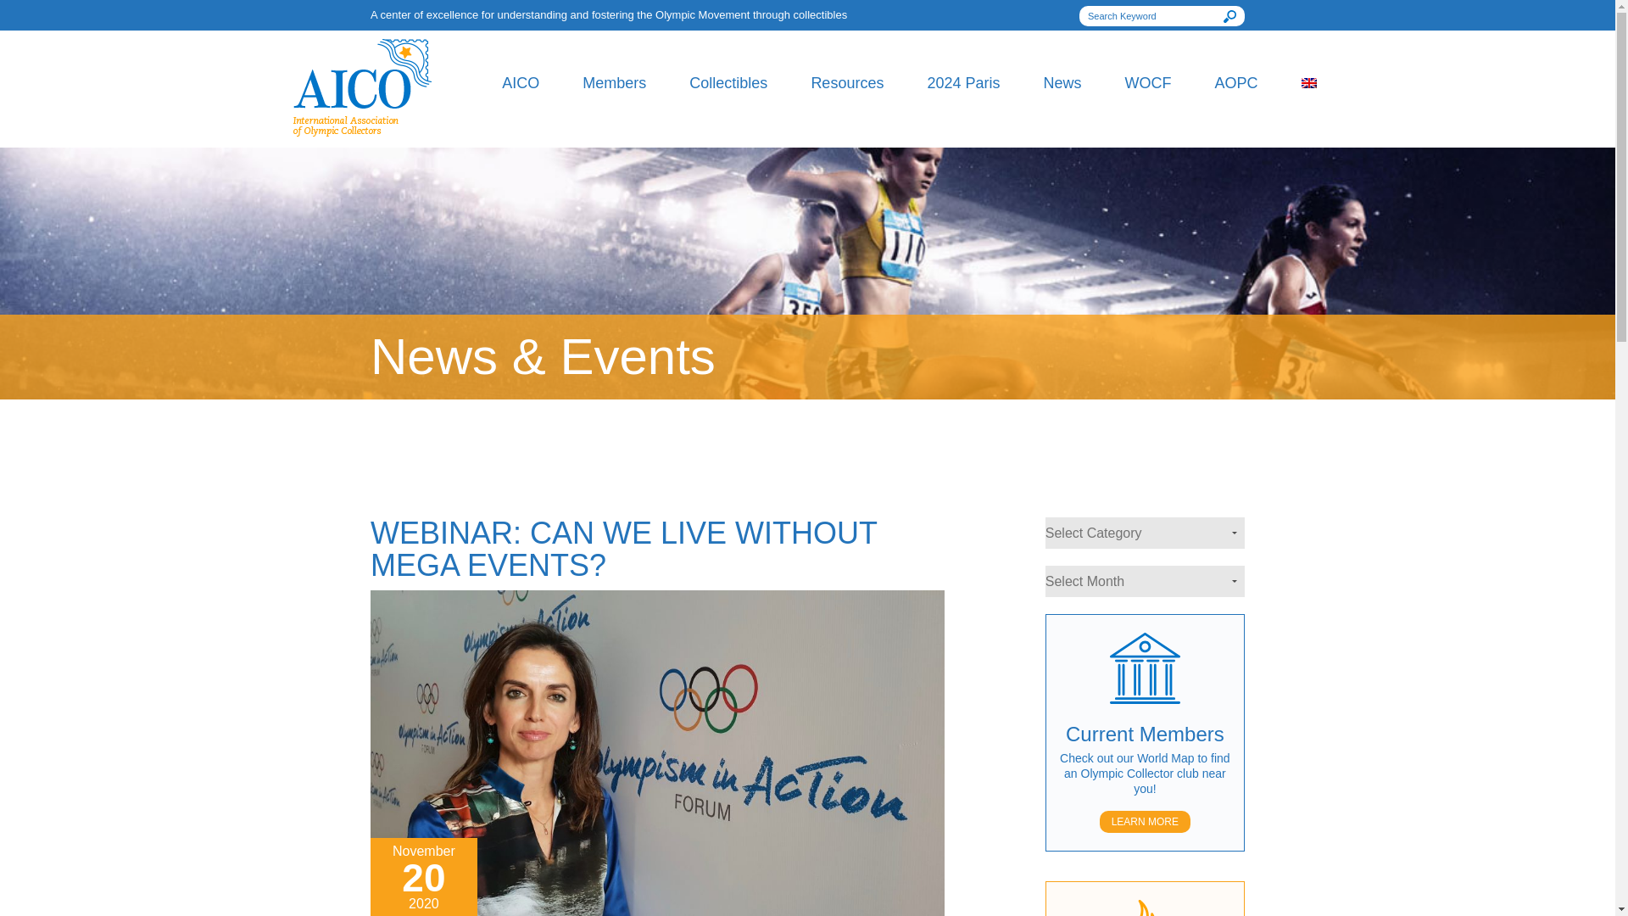 The width and height of the screenshot is (1628, 916). Describe the element at coordinates (867, 297) in the screenshot. I see `Content Library` at that location.